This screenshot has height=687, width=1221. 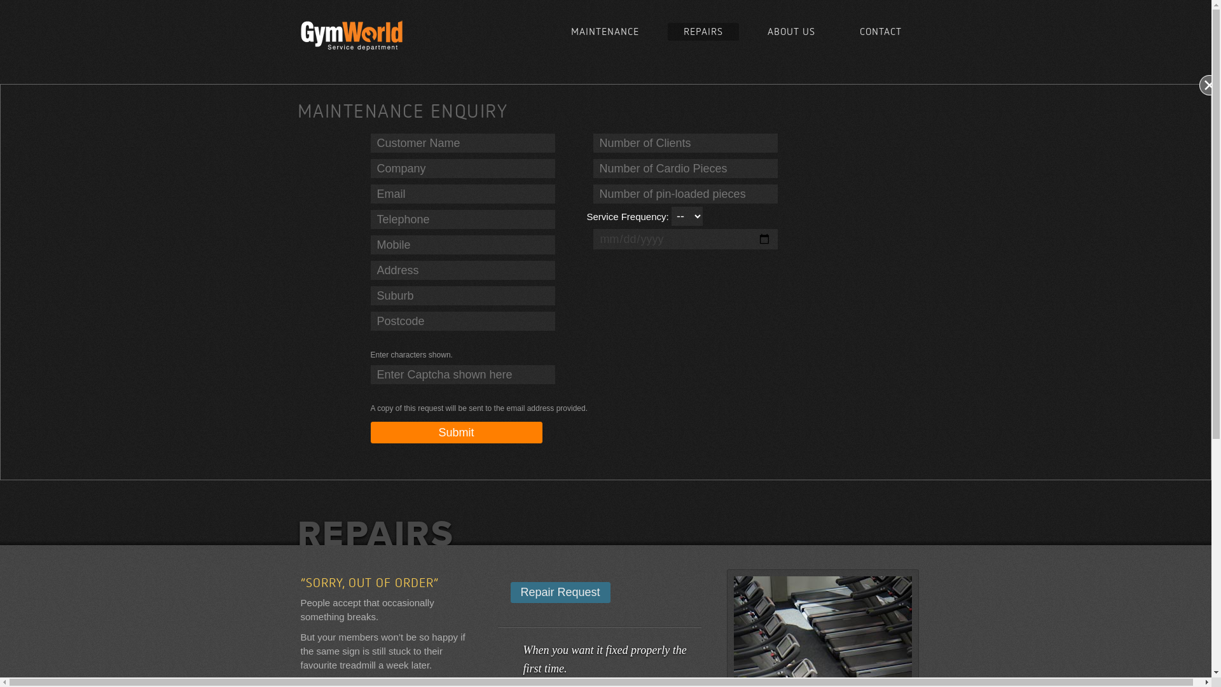 I want to click on ABOUT US, so click(x=791, y=32).